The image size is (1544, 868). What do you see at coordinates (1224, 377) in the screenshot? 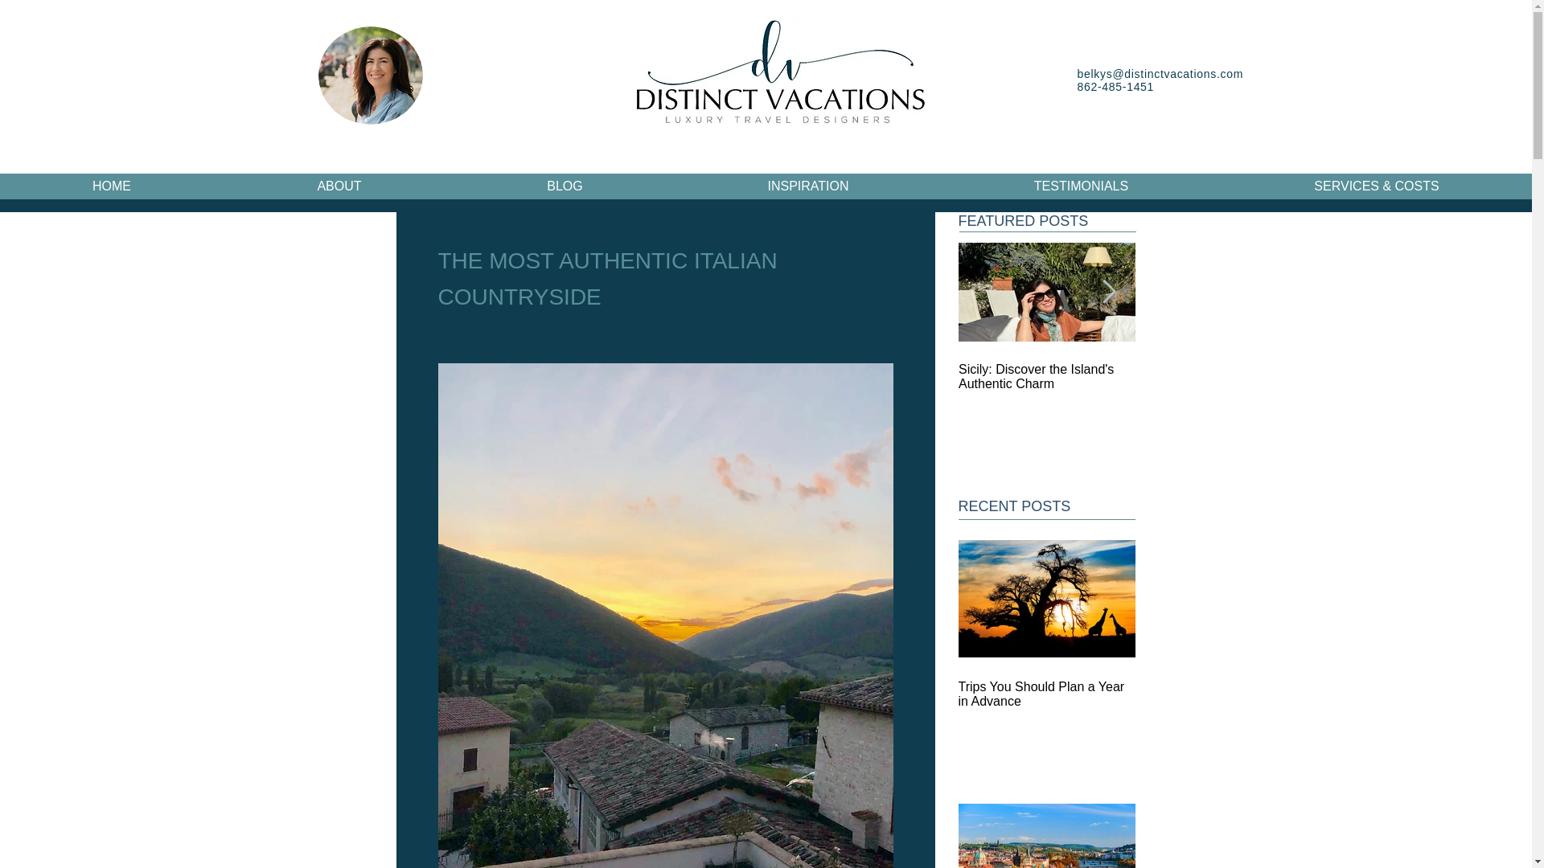
I see `A Guide to the Best Places to Vacation - by Month` at bounding box center [1224, 377].